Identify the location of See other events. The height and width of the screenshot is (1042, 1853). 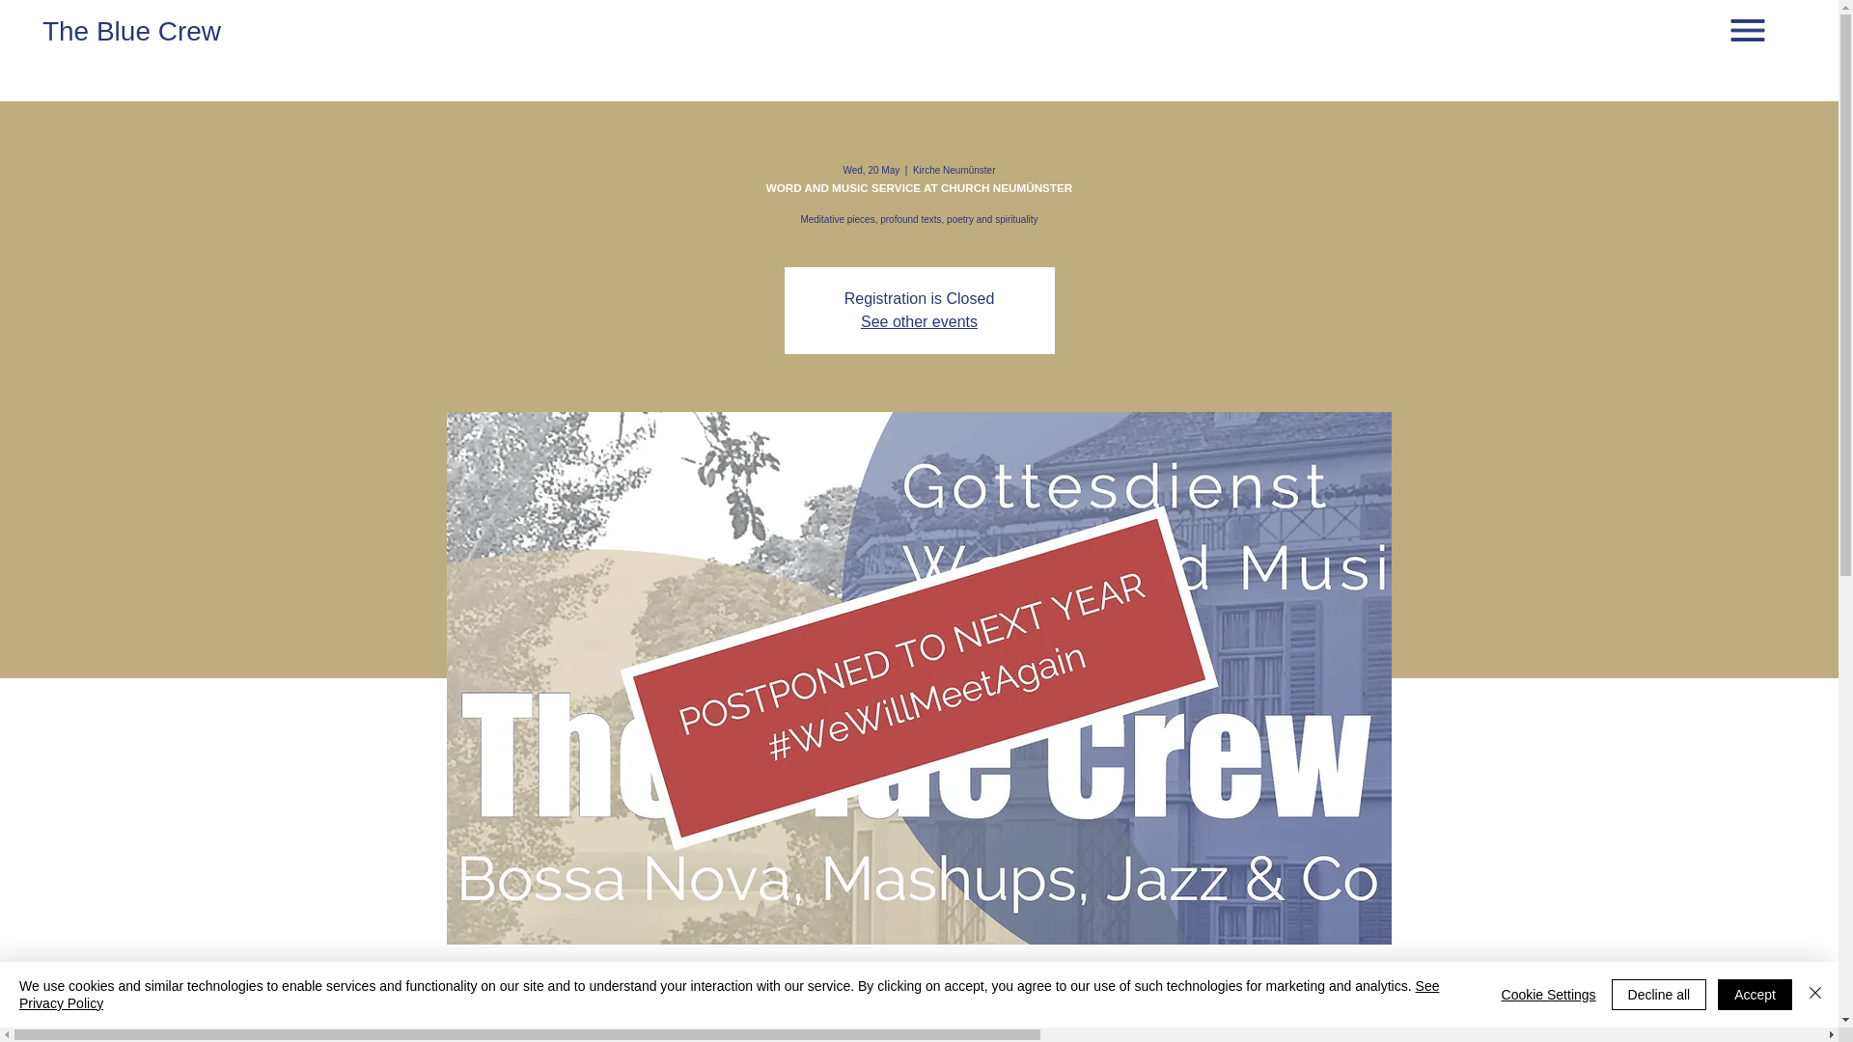
(919, 322).